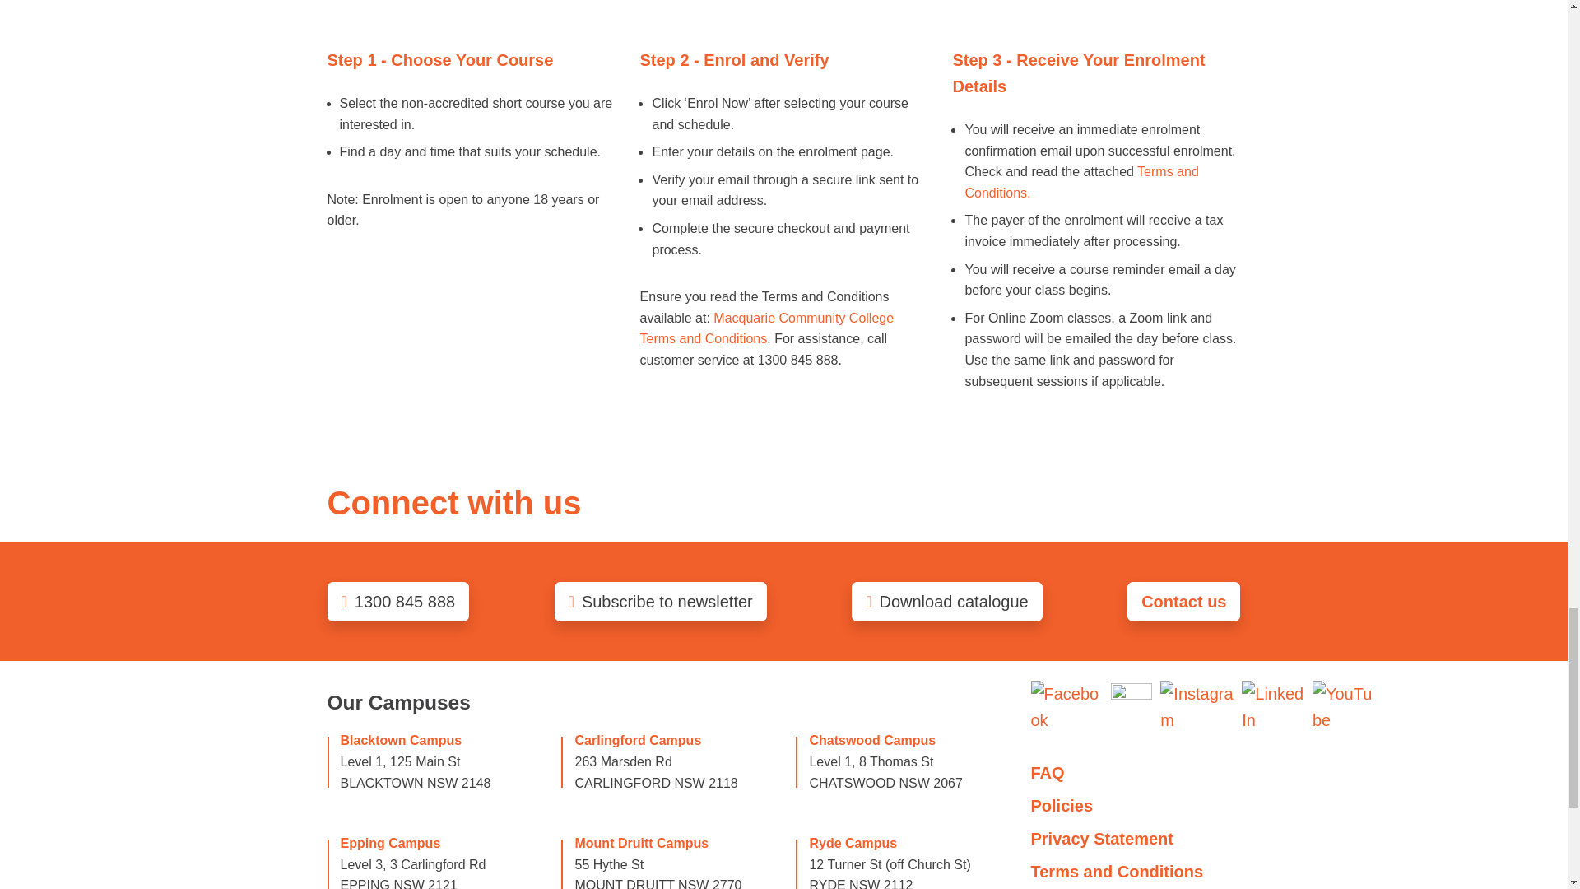 This screenshot has height=889, width=1580. I want to click on Download catalogue, so click(946, 601).